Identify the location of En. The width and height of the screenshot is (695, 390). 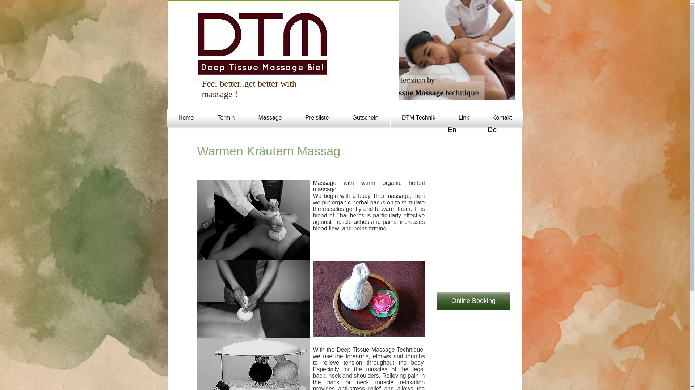
(452, 130).